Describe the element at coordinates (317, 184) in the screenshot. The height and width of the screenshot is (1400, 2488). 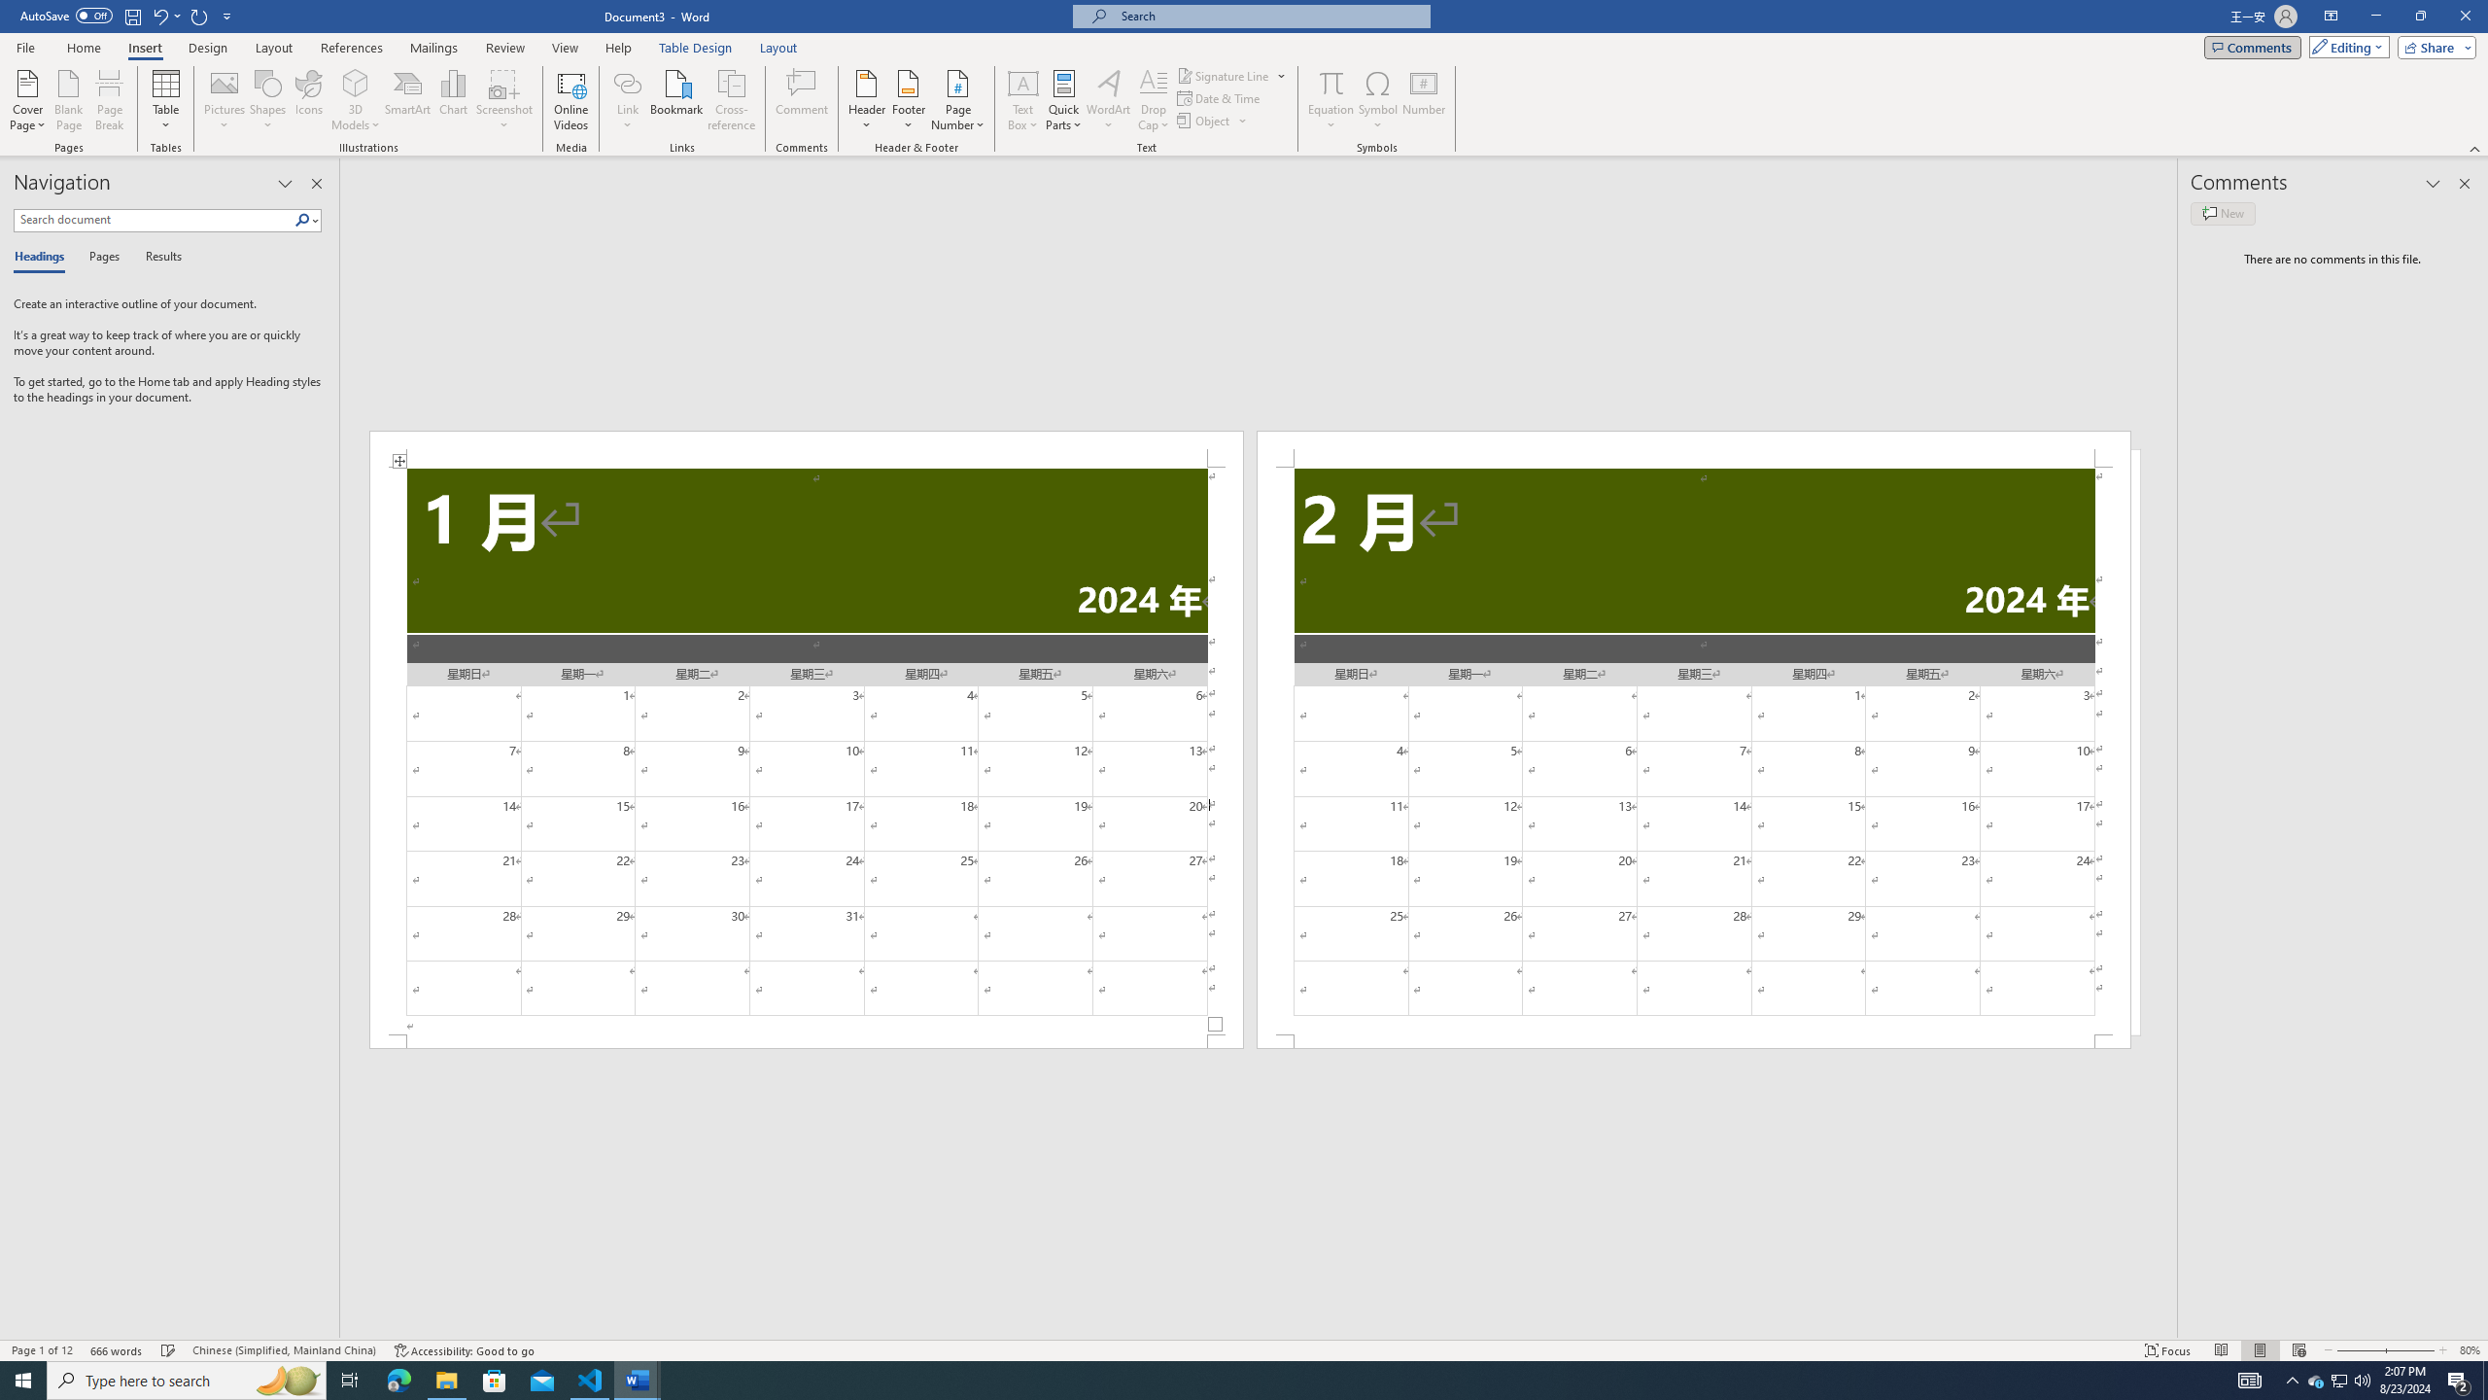
I see `Close pane` at that location.